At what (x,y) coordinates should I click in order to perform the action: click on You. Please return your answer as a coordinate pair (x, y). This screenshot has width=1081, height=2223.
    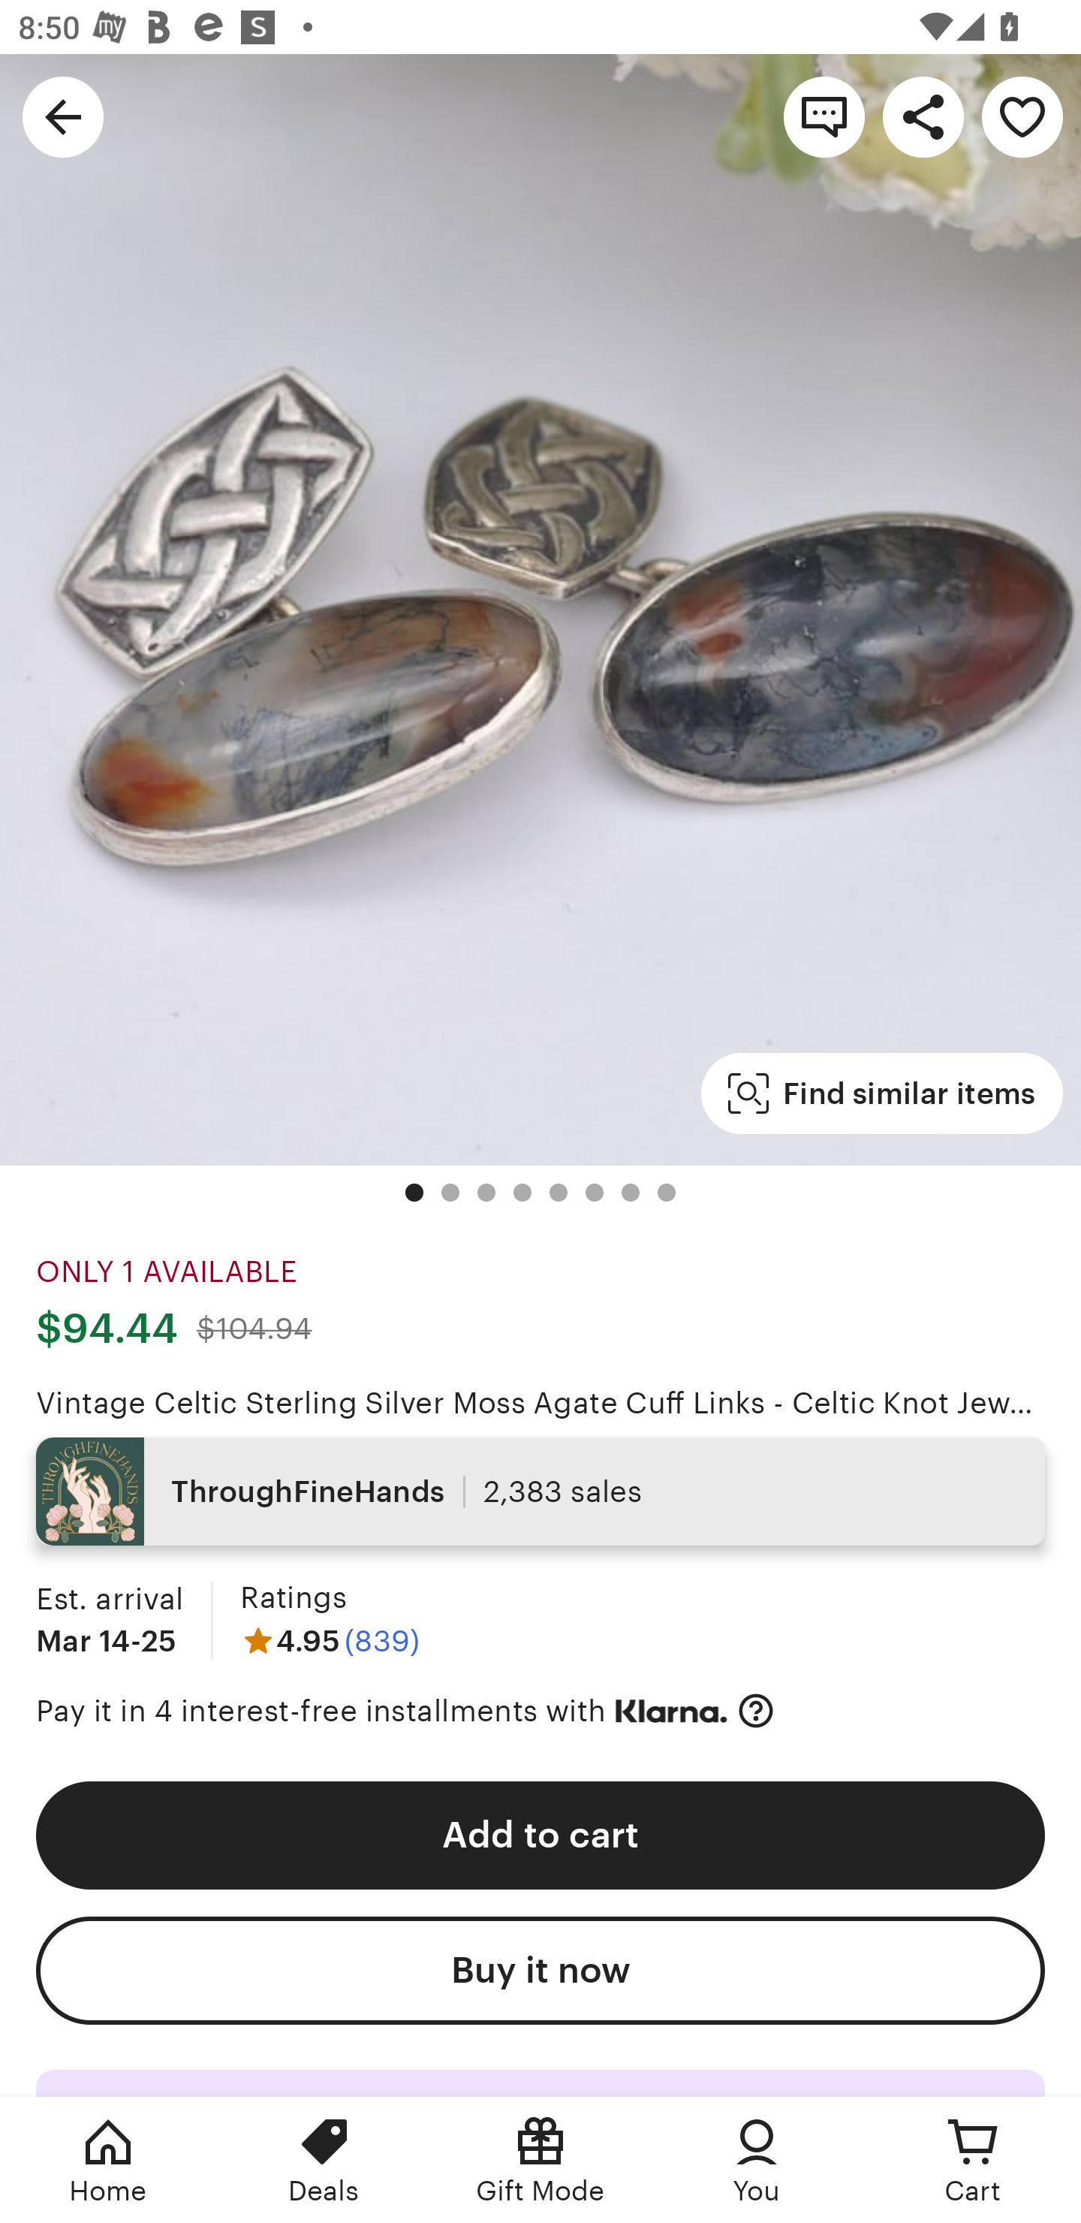
    Looking at the image, I should click on (757, 2160).